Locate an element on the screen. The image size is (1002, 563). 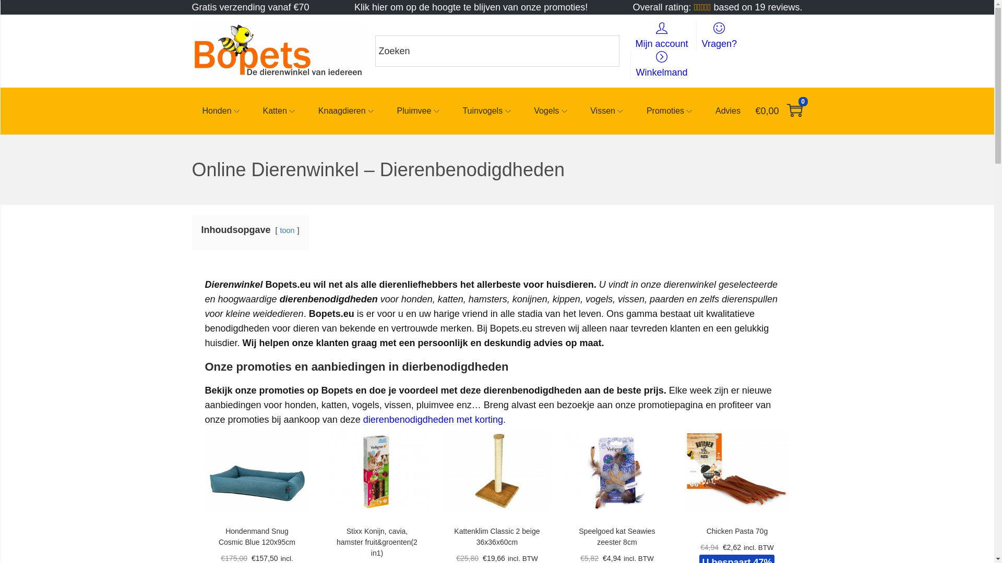
Mijn account is located at coordinates (662, 36).